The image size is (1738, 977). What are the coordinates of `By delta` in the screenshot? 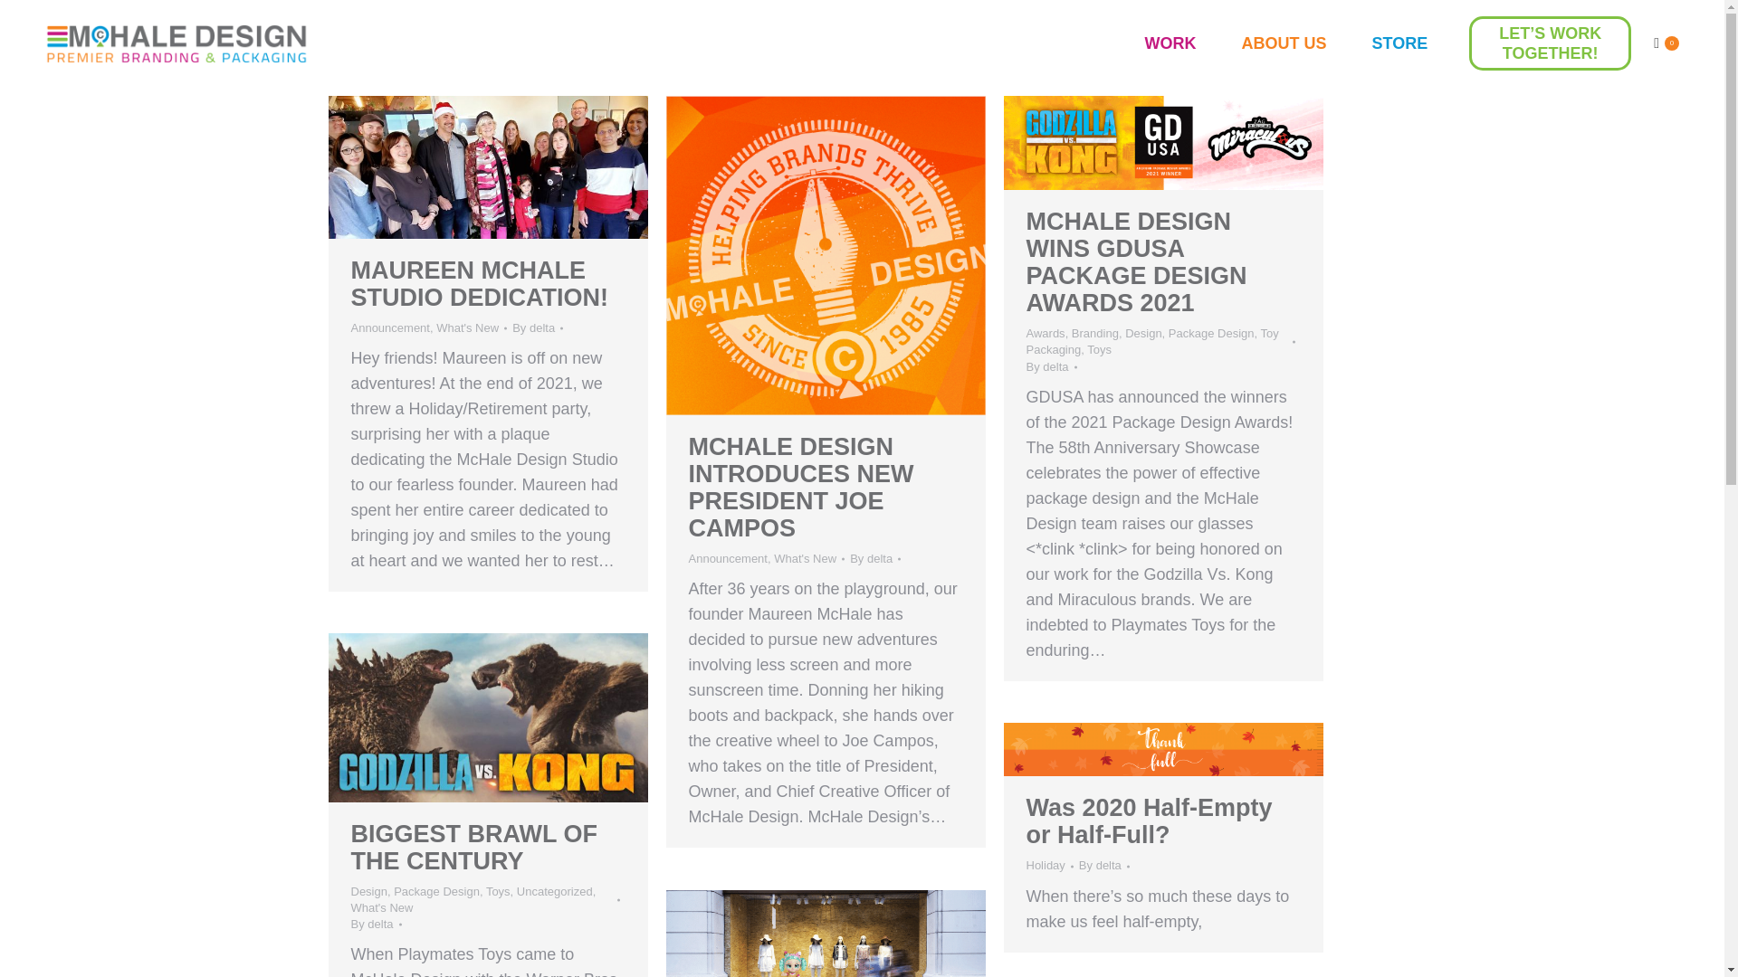 It's located at (874, 559).